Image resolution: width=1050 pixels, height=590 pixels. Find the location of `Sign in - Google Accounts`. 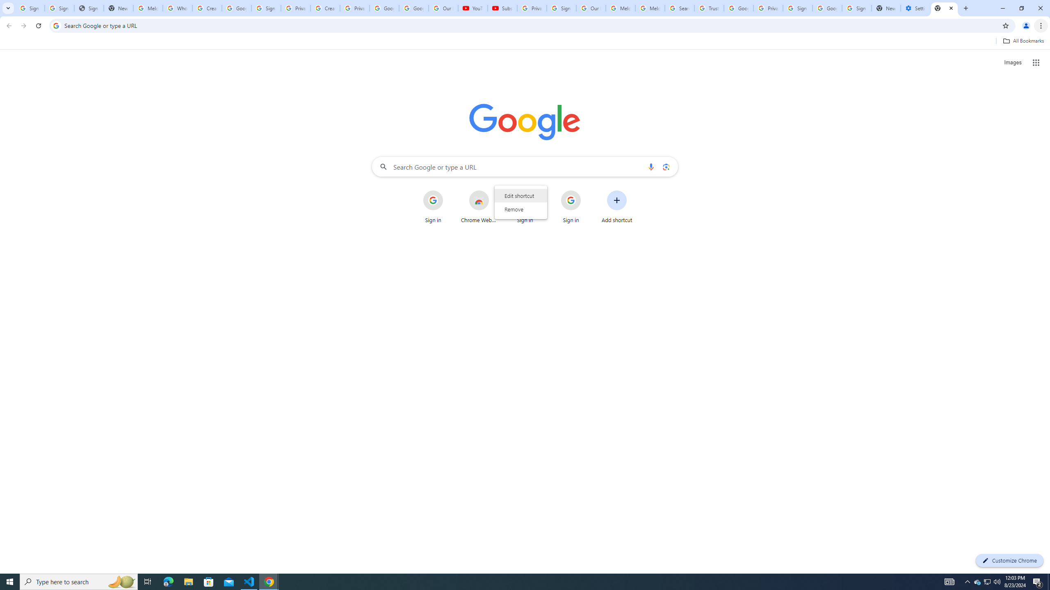

Sign in - Google Accounts is located at coordinates (561, 8).